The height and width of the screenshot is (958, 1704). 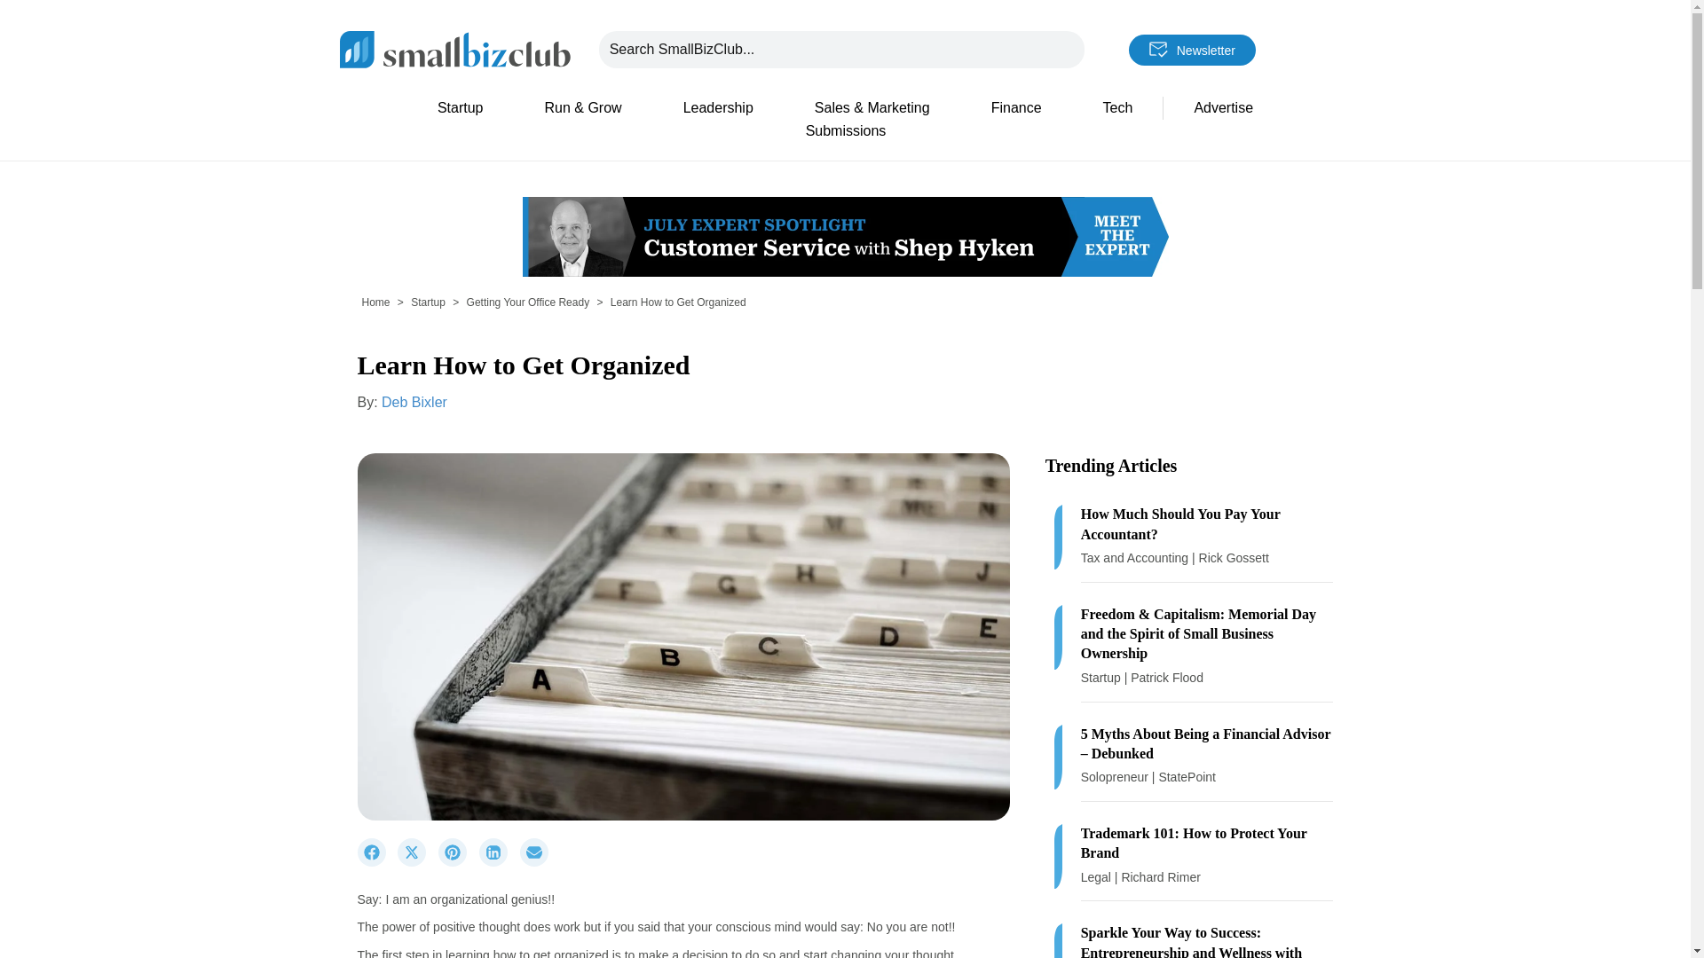 What do you see at coordinates (454, 48) in the screenshot?
I see `SmallBizClub-Primary-Logo-2023` at bounding box center [454, 48].